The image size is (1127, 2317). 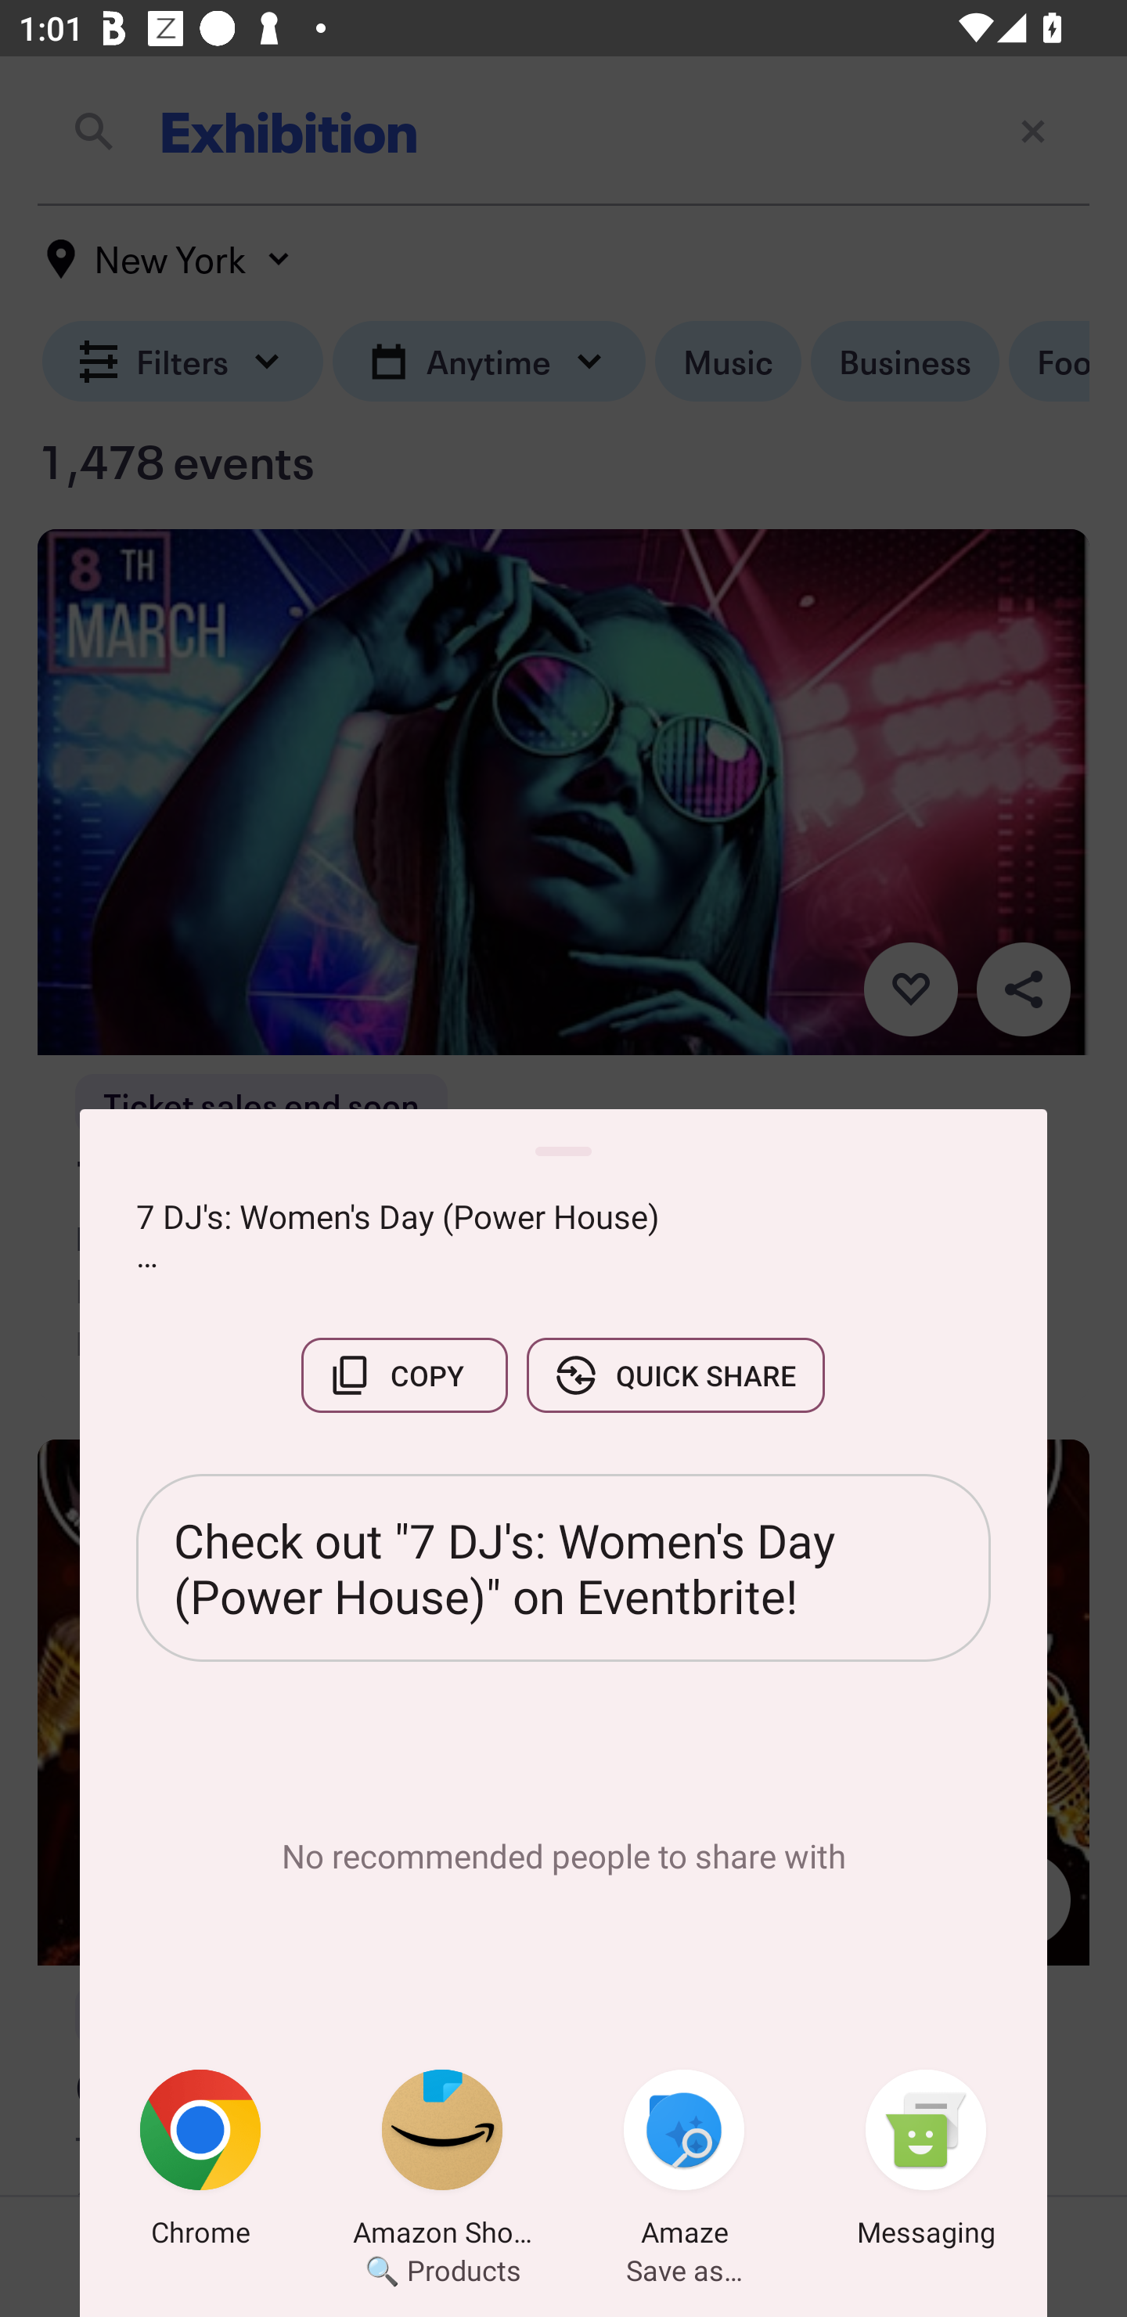 What do you see at coordinates (404, 1375) in the screenshot?
I see `COPY` at bounding box center [404, 1375].